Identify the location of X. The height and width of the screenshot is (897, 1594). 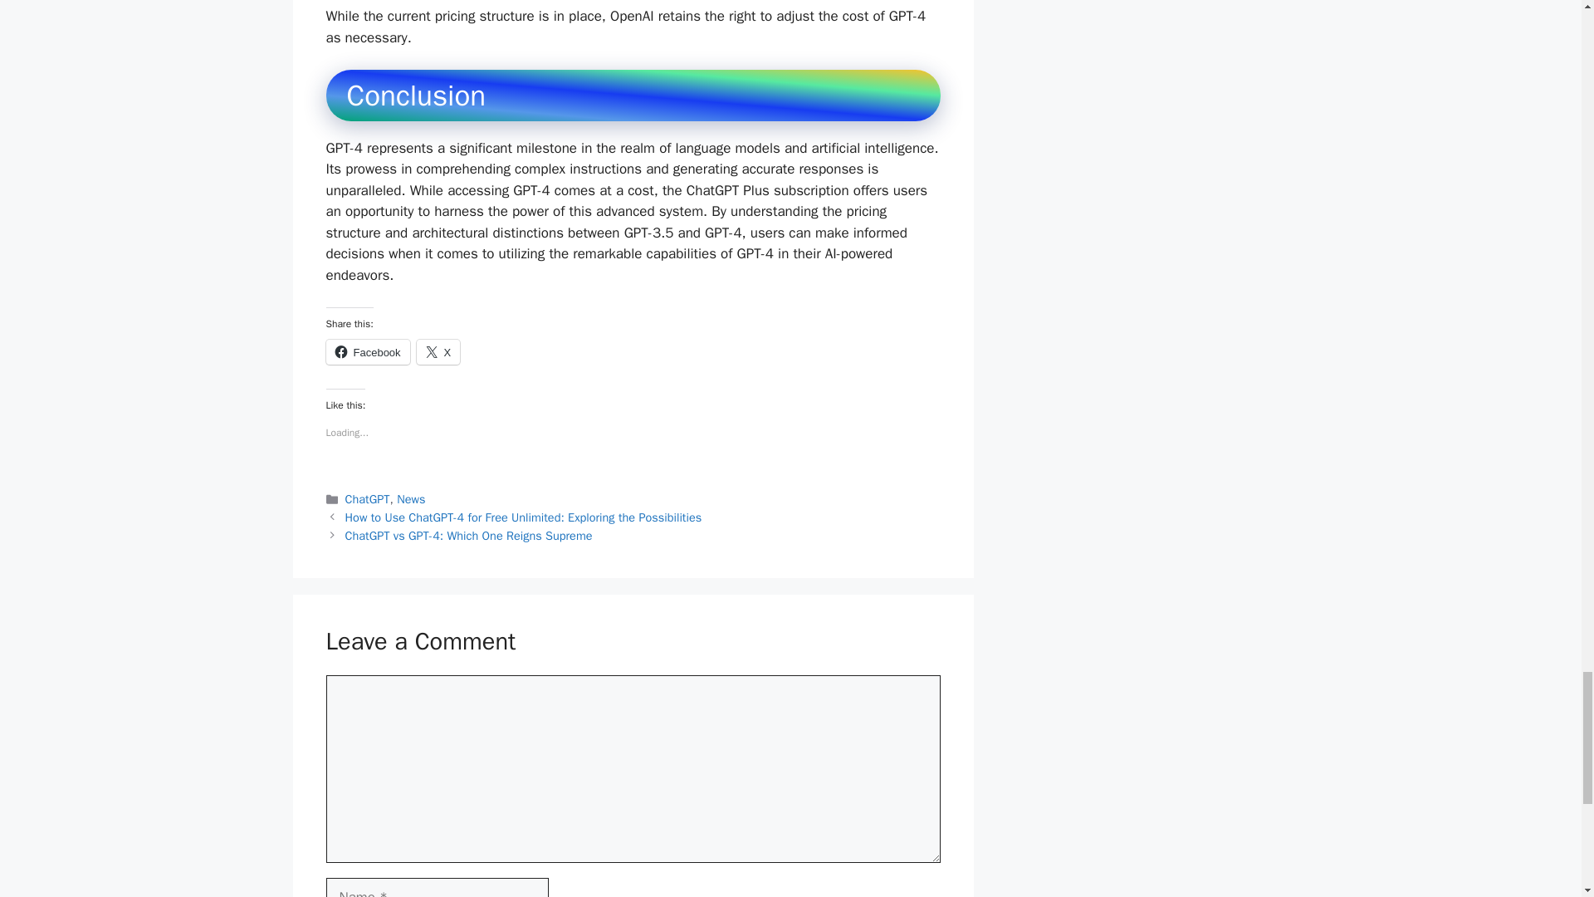
(438, 352).